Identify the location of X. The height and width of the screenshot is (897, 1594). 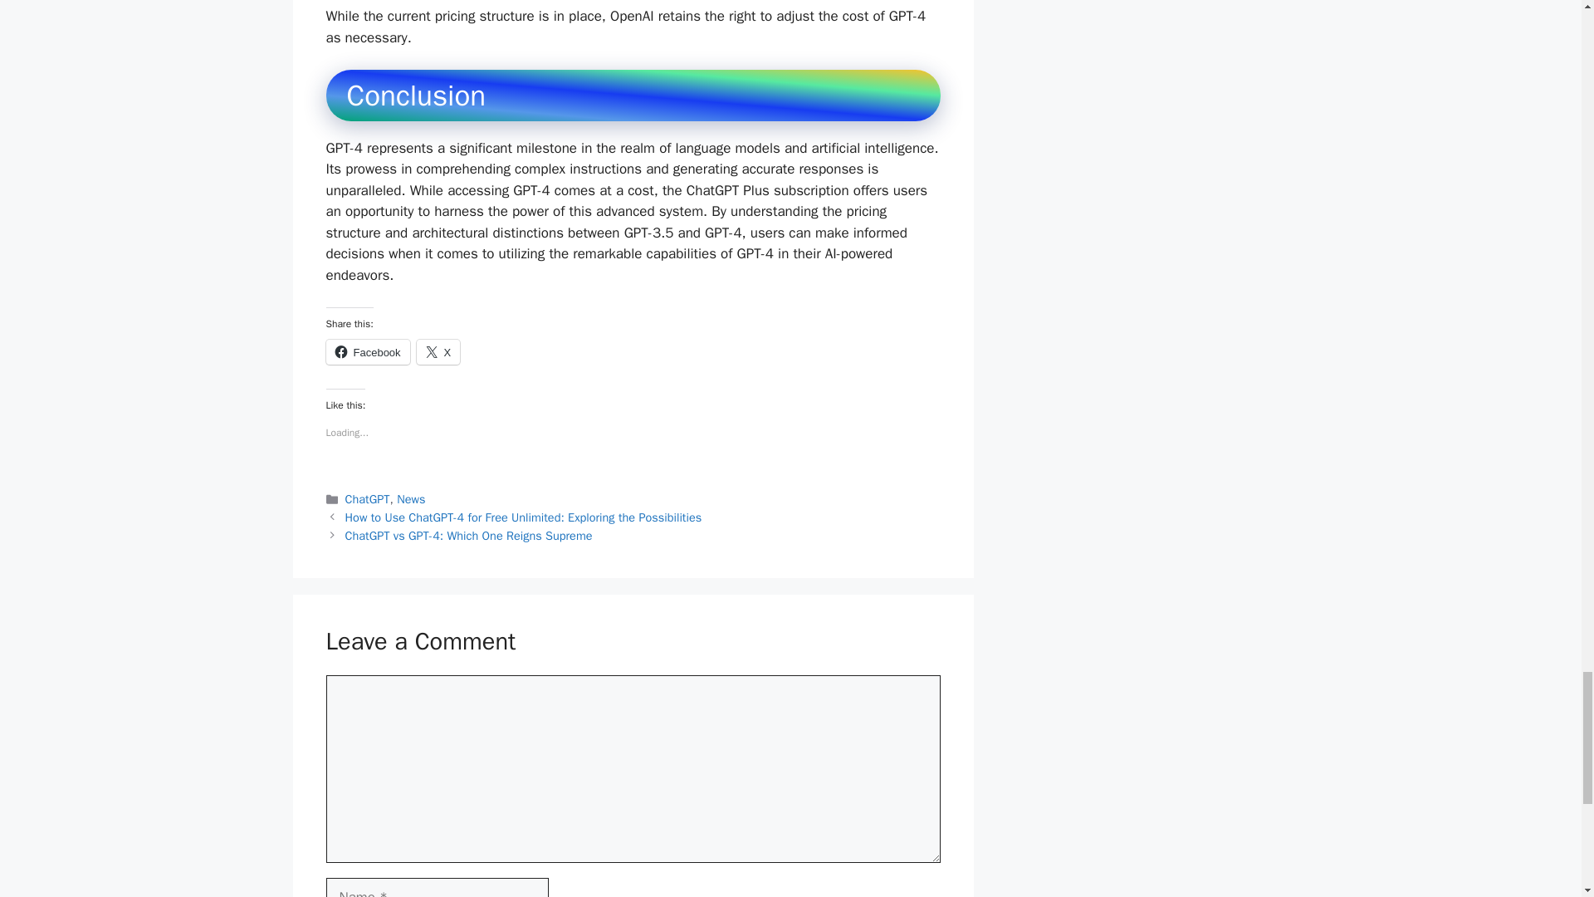
(438, 352).